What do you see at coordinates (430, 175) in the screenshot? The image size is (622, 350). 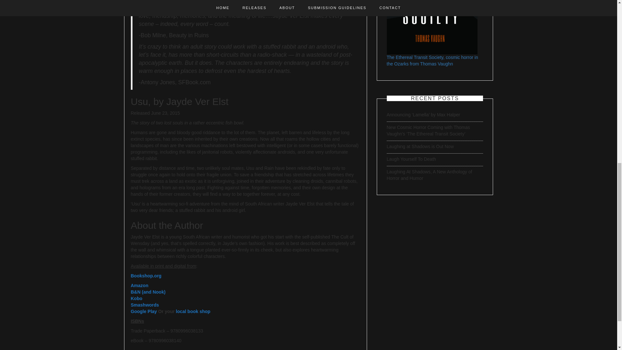 I see `Laughing At Shadows, A New Anthology of Horror and Humor` at bounding box center [430, 175].